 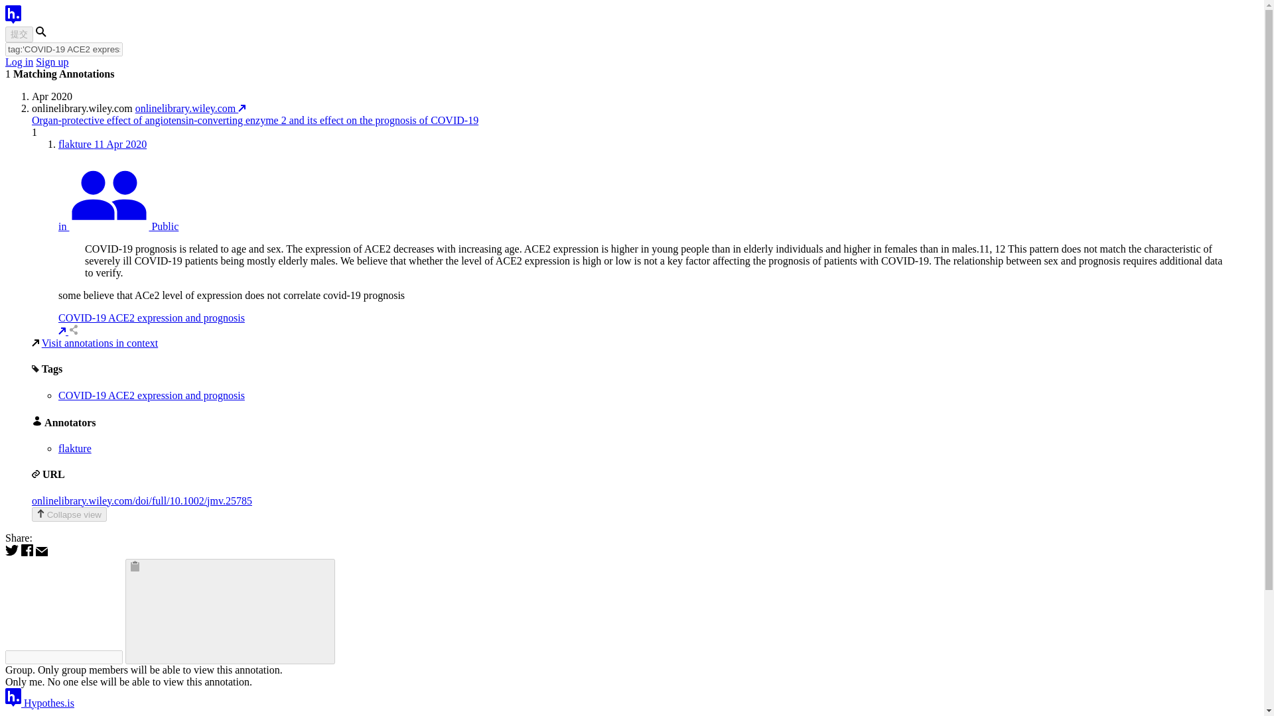 What do you see at coordinates (13, 553) in the screenshot?
I see `Tweet link` at bounding box center [13, 553].